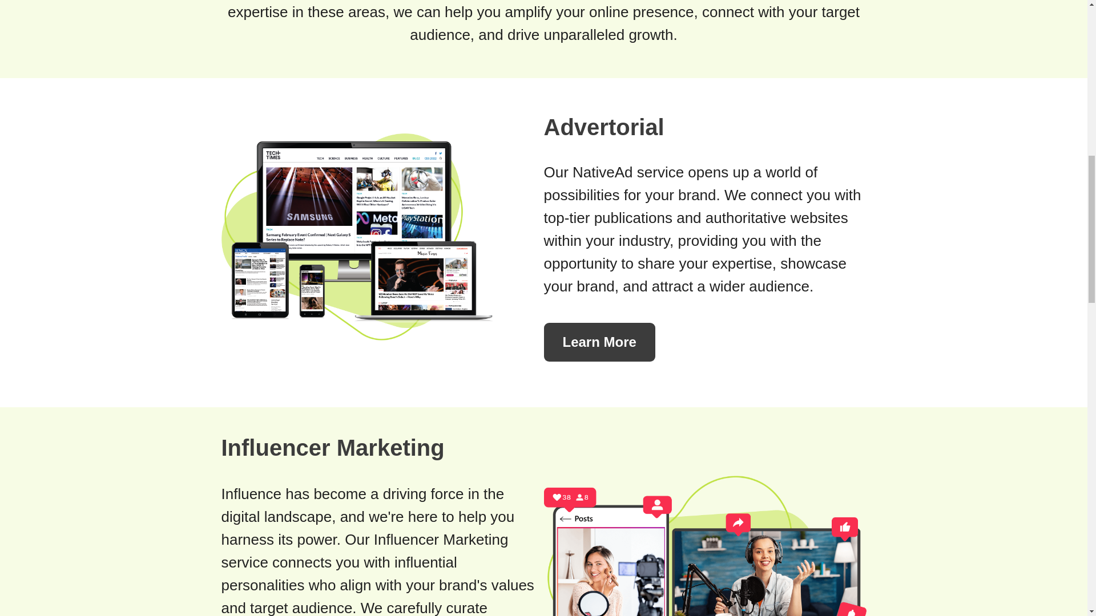 This screenshot has width=1096, height=616. Describe the element at coordinates (599, 342) in the screenshot. I see `Learn More` at that location.